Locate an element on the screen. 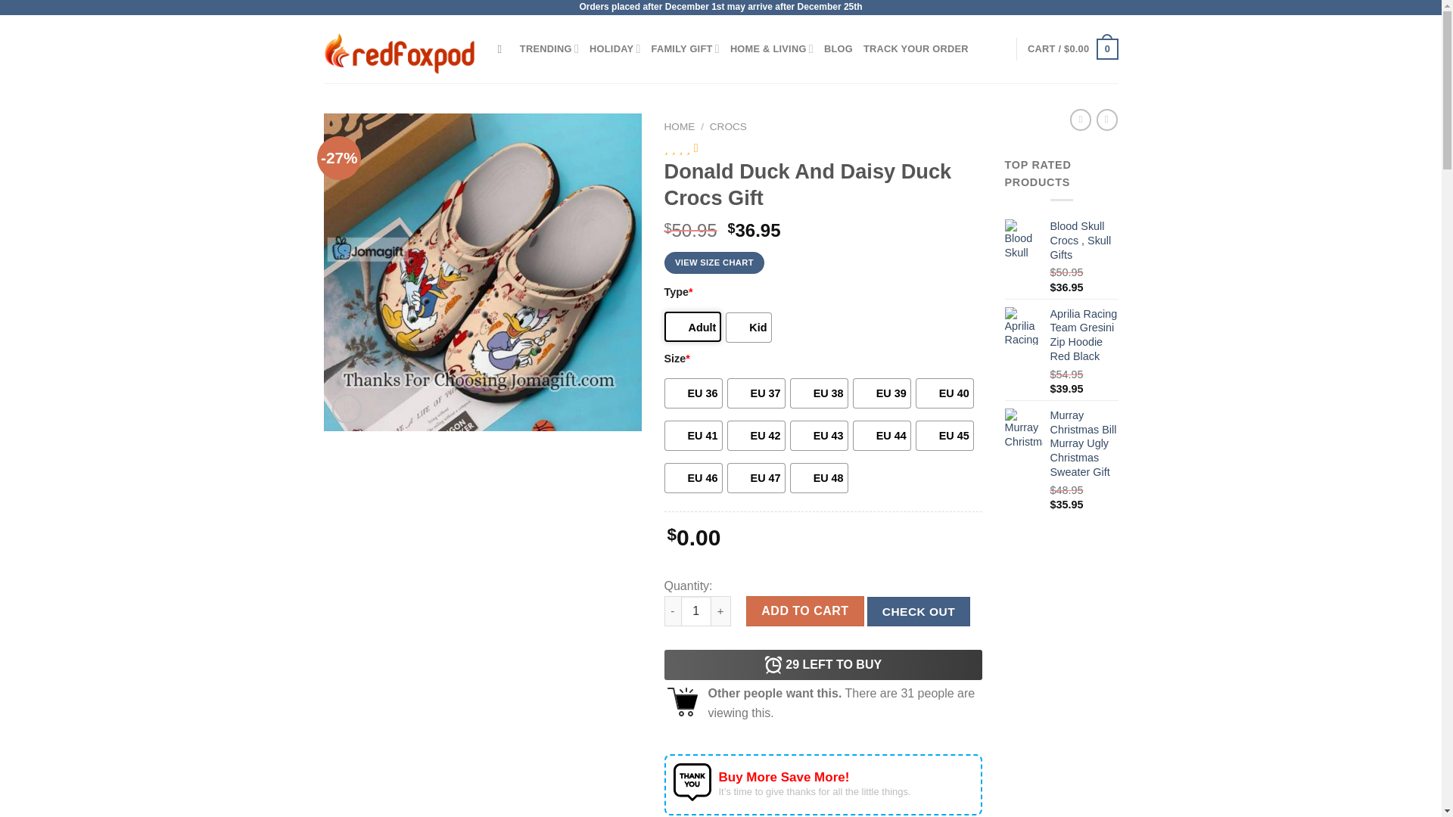  VIEW SIZE CHART is located at coordinates (714, 262).